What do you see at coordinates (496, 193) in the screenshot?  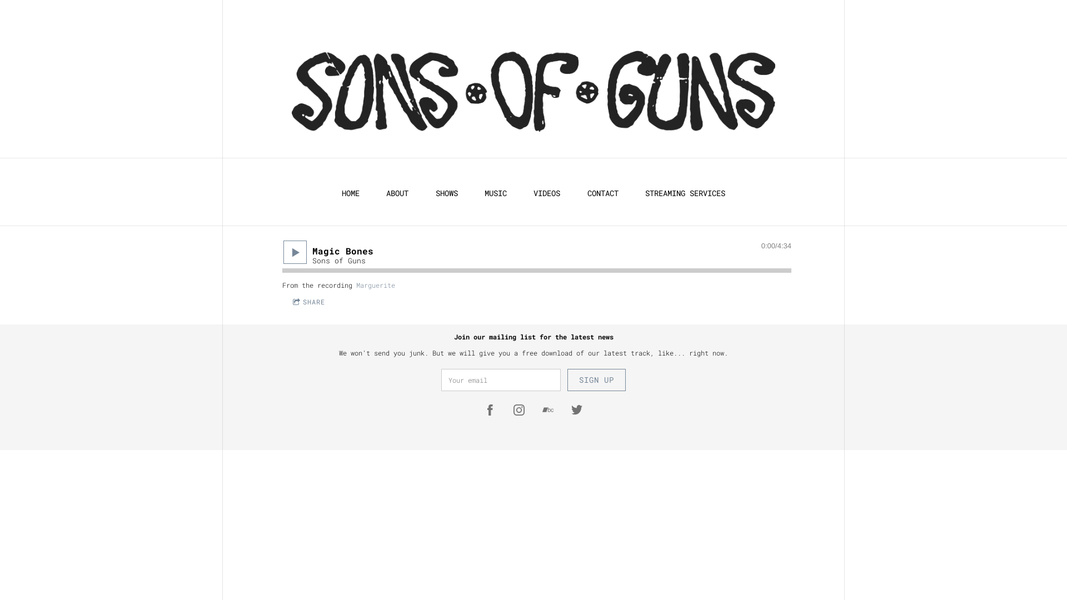 I see `MUSIC` at bounding box center [496, 193].